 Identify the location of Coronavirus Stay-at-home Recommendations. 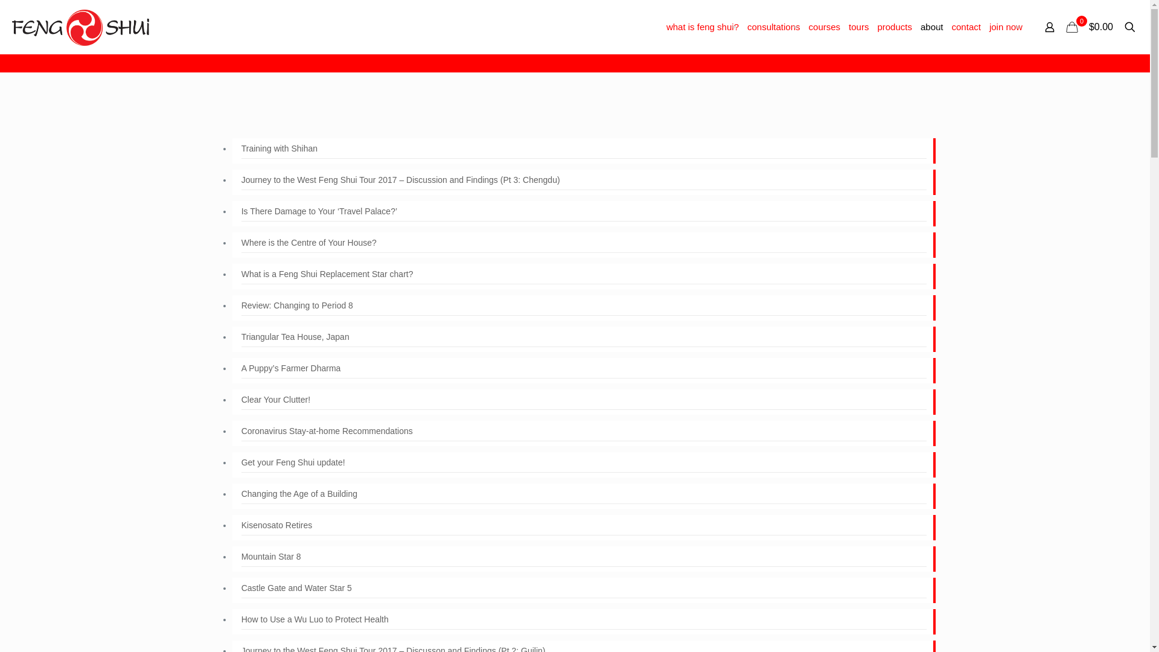
(584, 432).